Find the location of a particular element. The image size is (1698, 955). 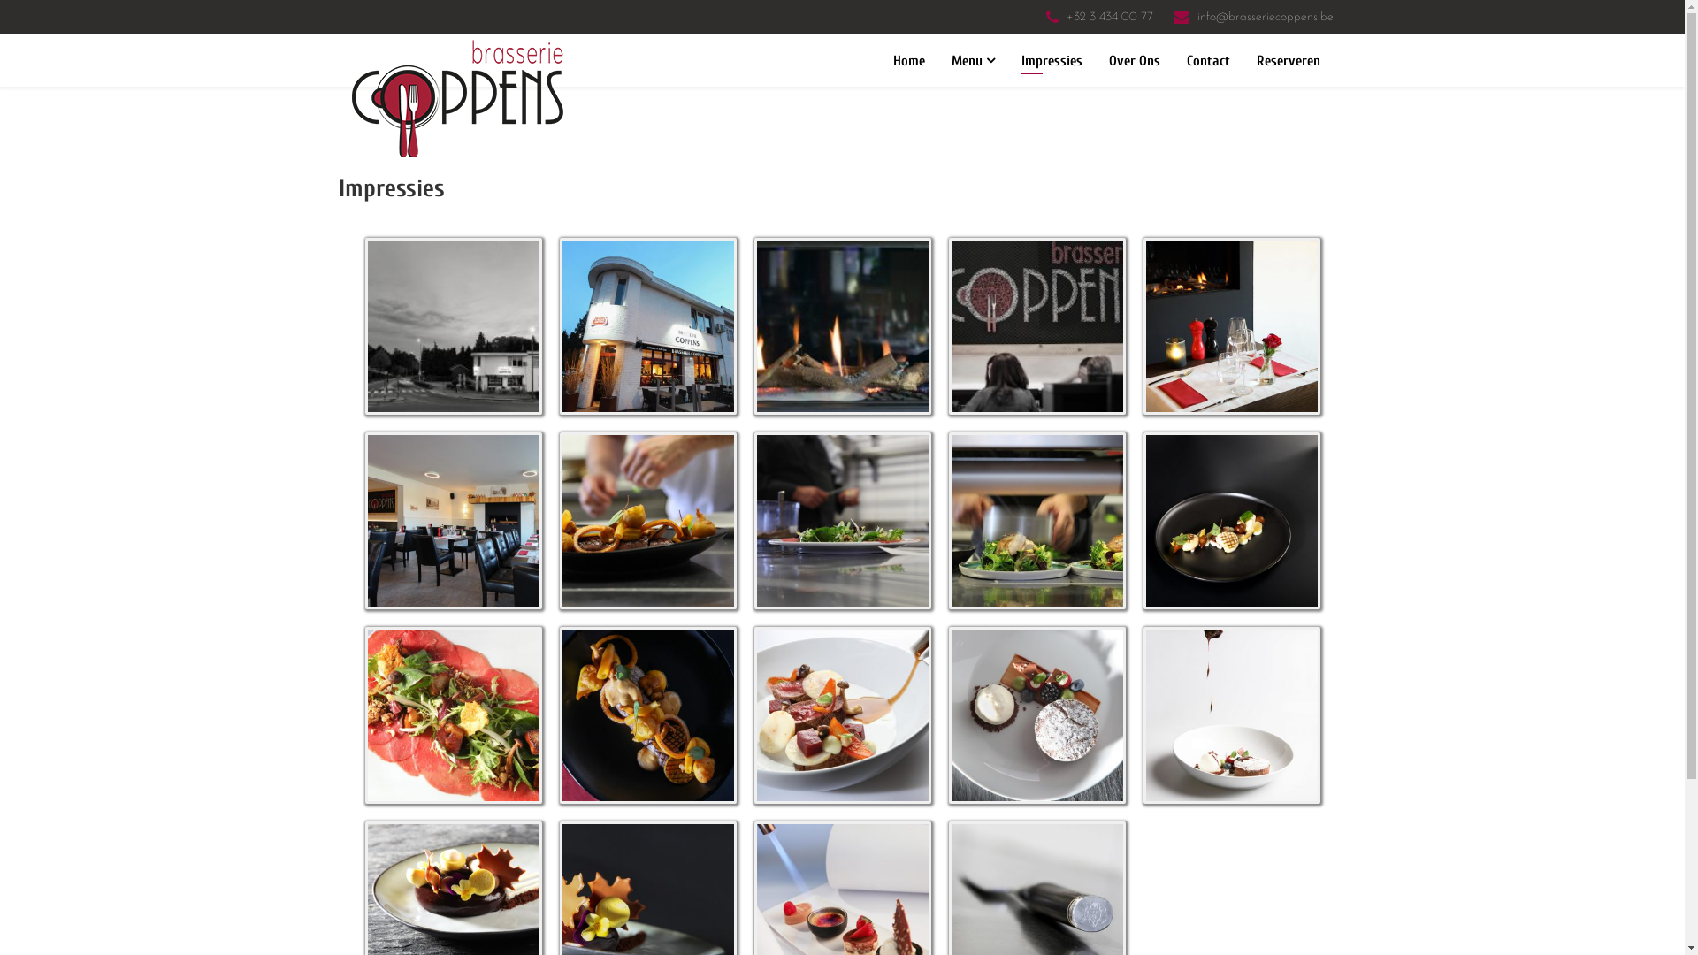

Menu is located at coordinates (973, 60).